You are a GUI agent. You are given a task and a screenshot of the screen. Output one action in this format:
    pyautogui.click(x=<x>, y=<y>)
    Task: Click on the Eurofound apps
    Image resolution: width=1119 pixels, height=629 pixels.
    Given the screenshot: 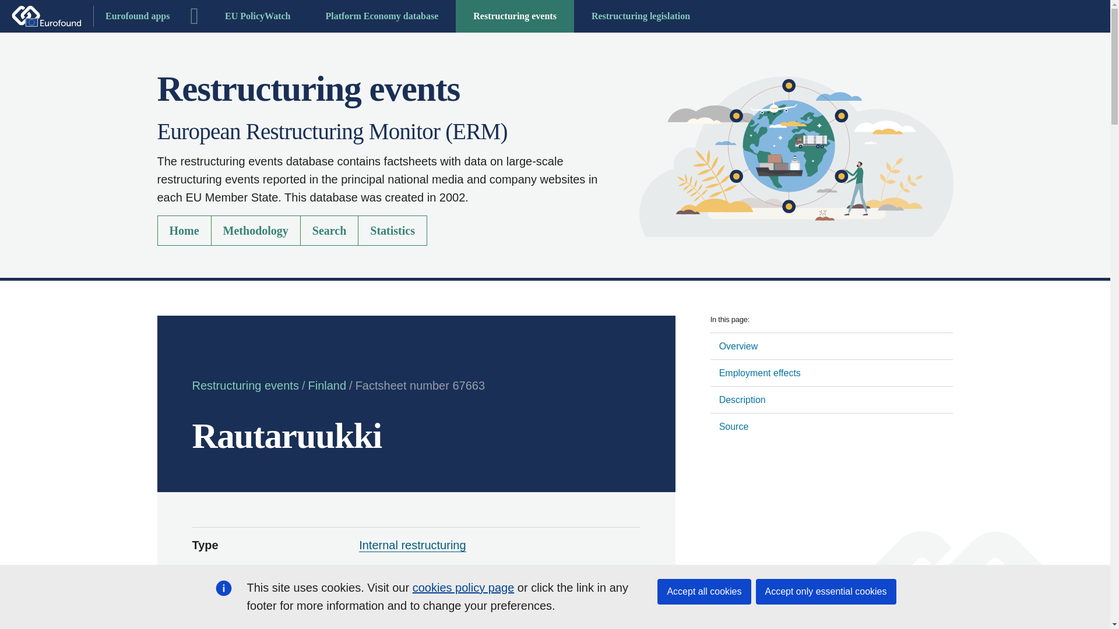 What is the action you would take?
    pyautogui.click(x=91, y=16)
    